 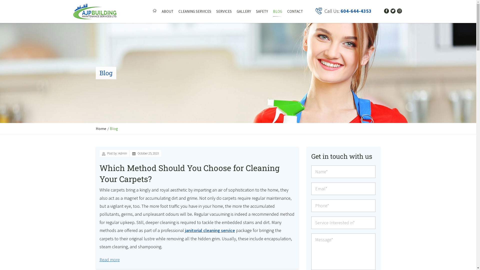 I want to click on SERVICES, so click(x=224, y=11).